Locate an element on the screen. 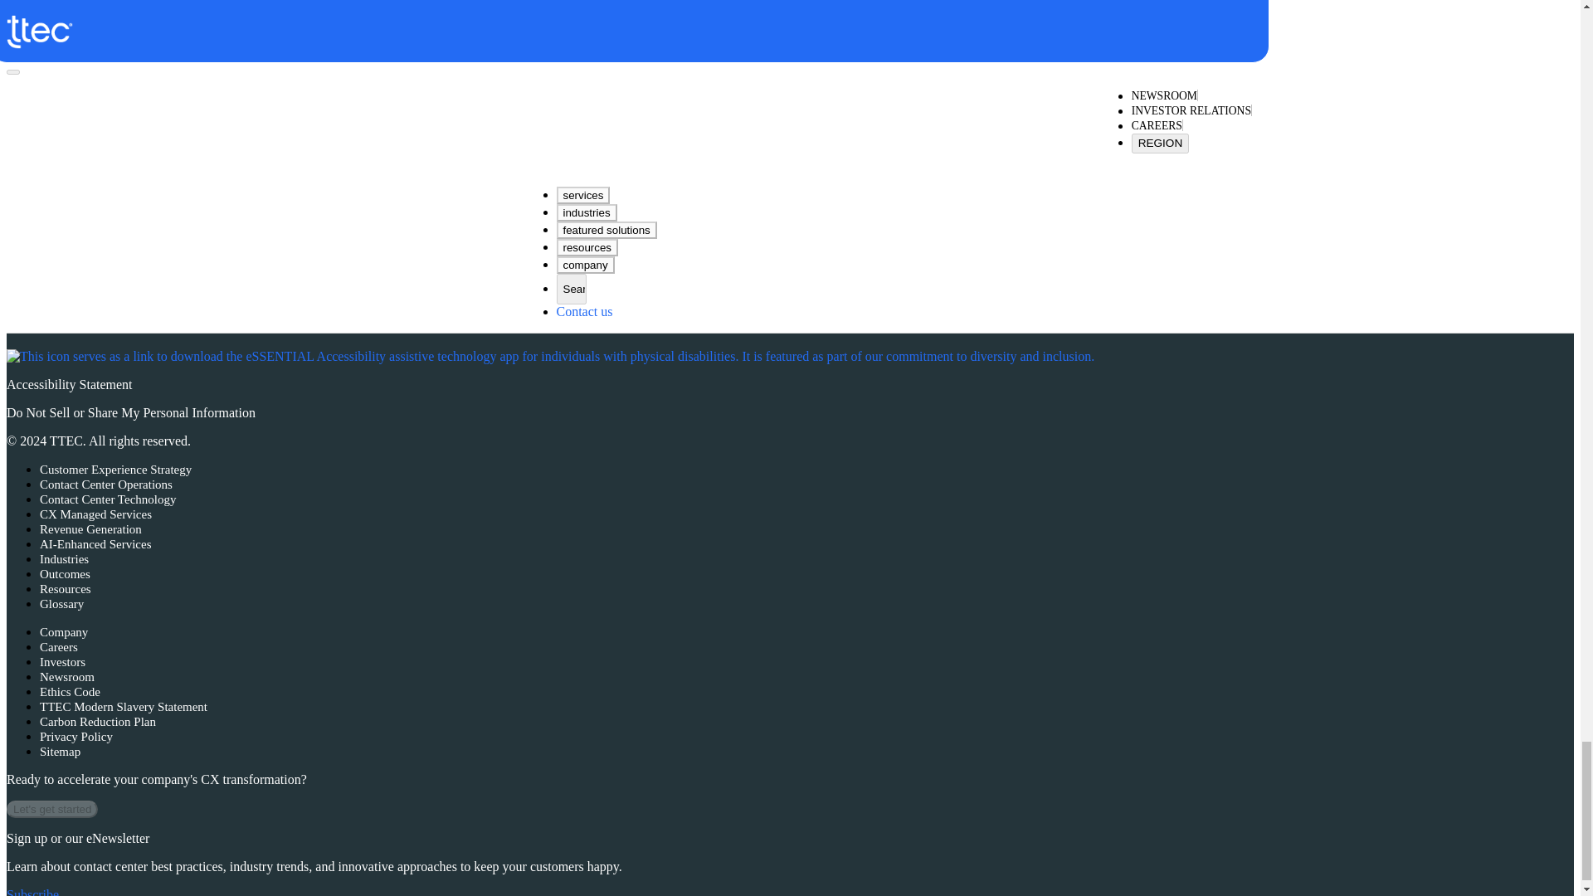 This screenshot has width=1593, height=896. Complete this form to contact TTEC is located at coordinates (576, 30).